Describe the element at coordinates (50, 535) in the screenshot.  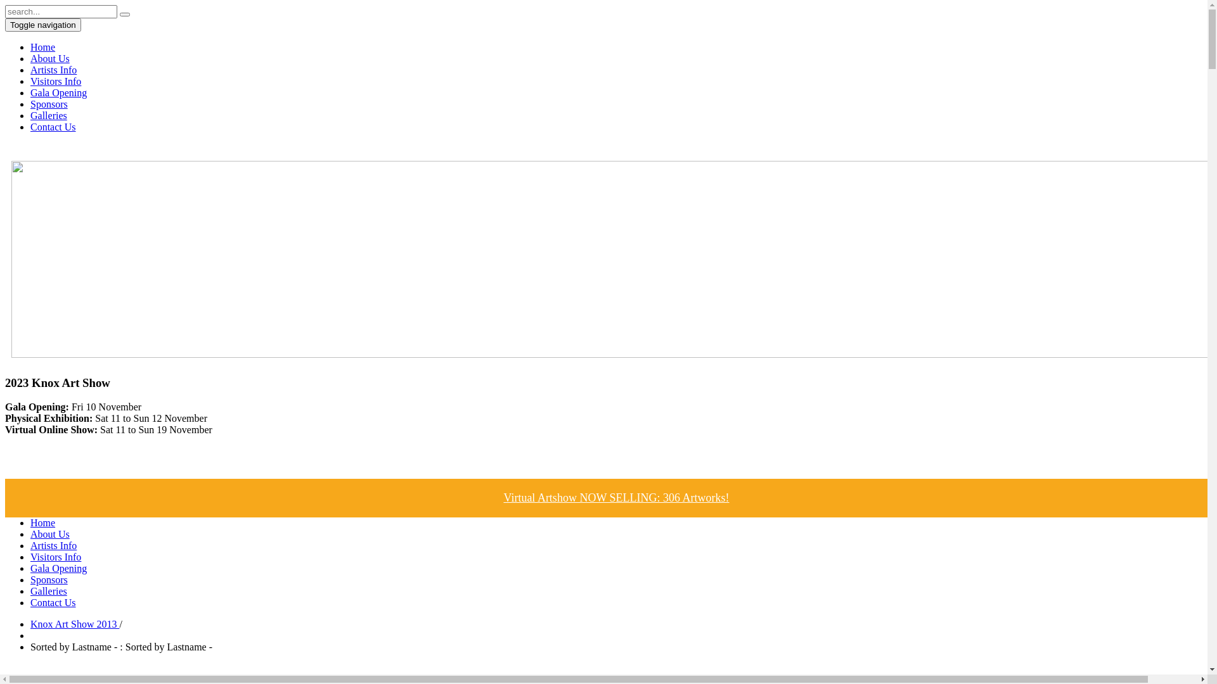
I see `About Us` at that location.